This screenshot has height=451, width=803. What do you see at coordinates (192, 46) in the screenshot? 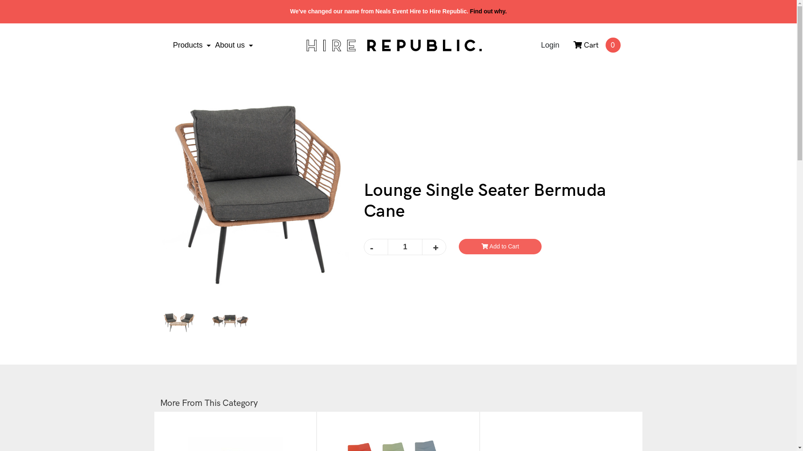
I see `Products` at bounding box center [192, 46].